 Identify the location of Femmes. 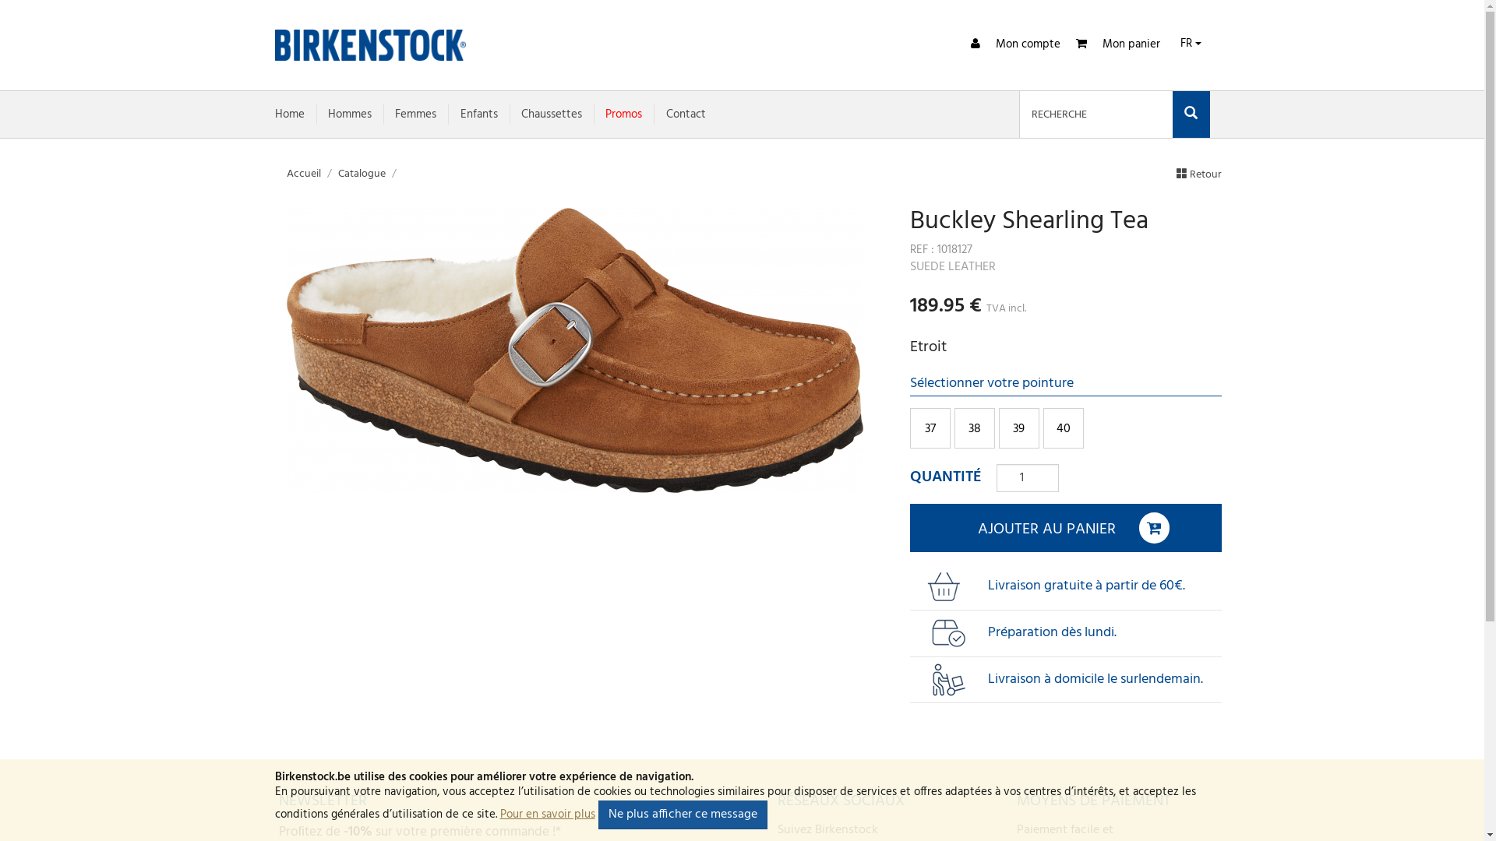
(415, 114).